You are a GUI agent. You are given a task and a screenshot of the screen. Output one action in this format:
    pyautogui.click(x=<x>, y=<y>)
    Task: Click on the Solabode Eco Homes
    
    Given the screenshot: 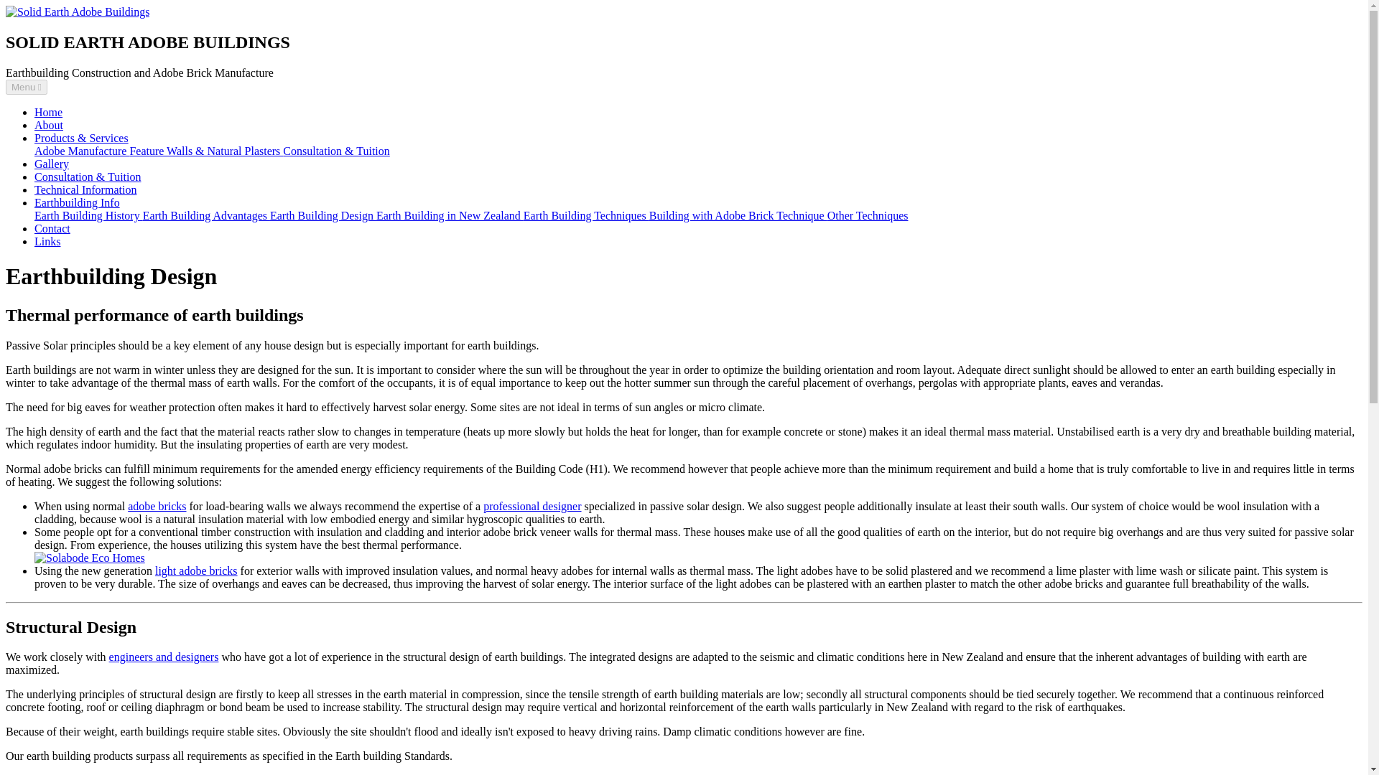 What is the action you would take?
    pyautogui.click(x=89, y=558)
    